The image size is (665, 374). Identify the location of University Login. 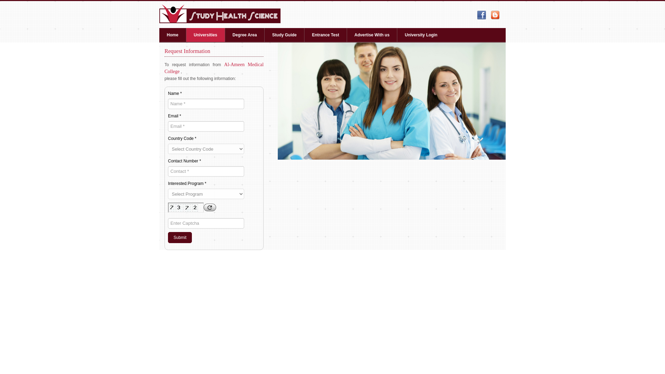
(421, 35).